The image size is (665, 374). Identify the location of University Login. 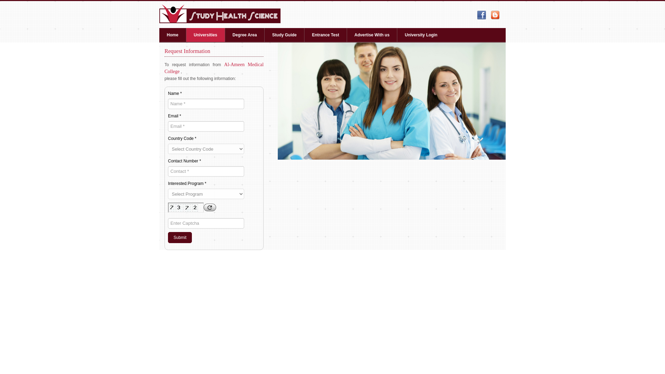
(421, 35).